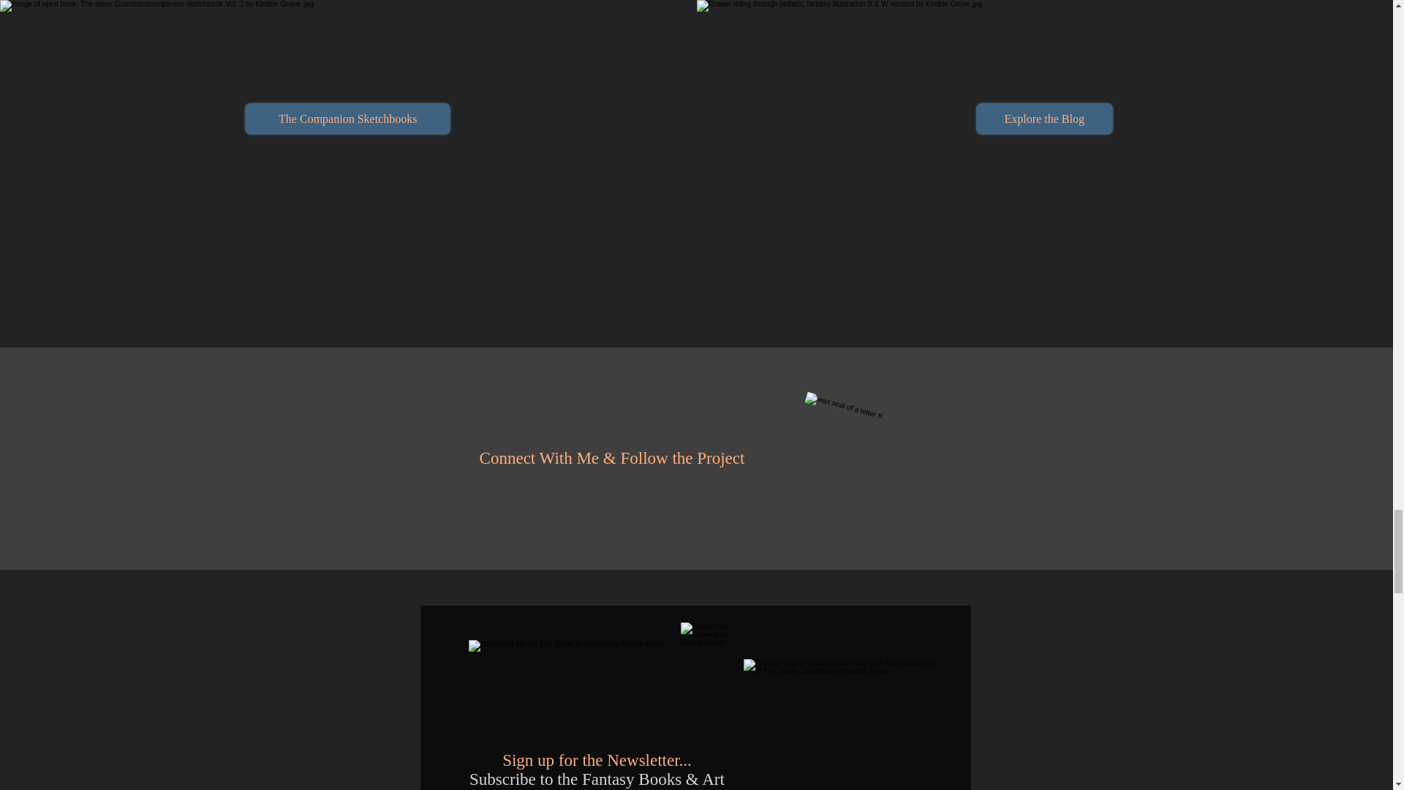  I want to click on The Companion Sketchbooks, so click(347, 118).